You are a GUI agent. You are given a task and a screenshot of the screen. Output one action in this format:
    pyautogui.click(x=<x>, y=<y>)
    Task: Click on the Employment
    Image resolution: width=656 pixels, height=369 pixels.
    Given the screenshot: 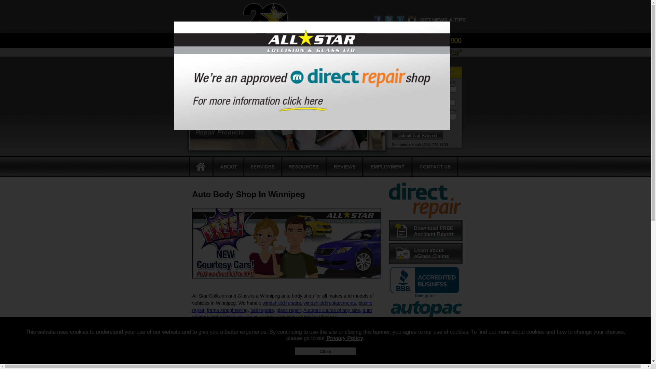 What is the action you would take?
    pyautogui.click(x=387, y=167)
    